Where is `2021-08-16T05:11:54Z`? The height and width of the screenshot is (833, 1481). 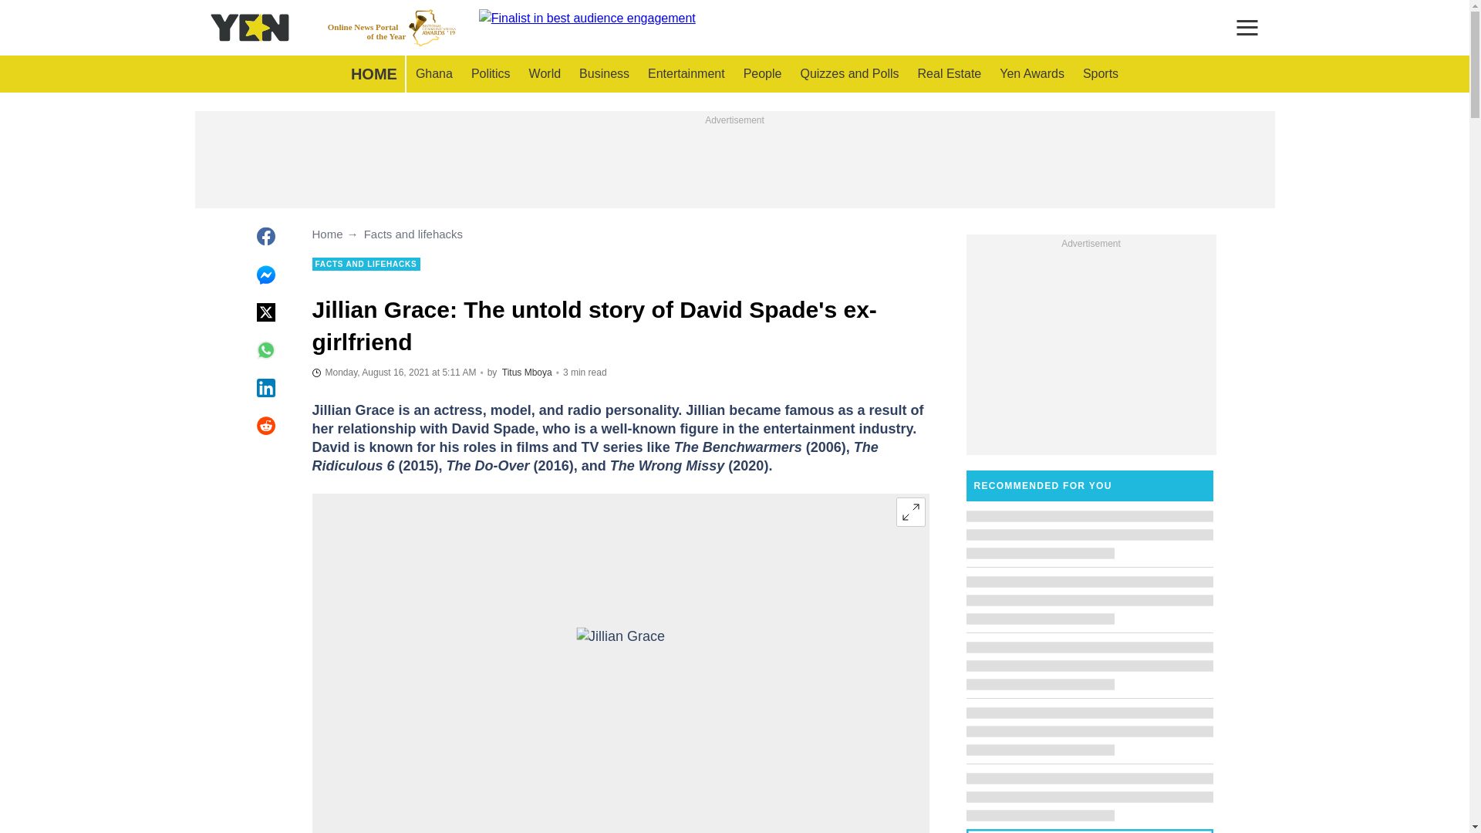 2021-08-16T05:11:54Z is located at coordinates (491, 74).